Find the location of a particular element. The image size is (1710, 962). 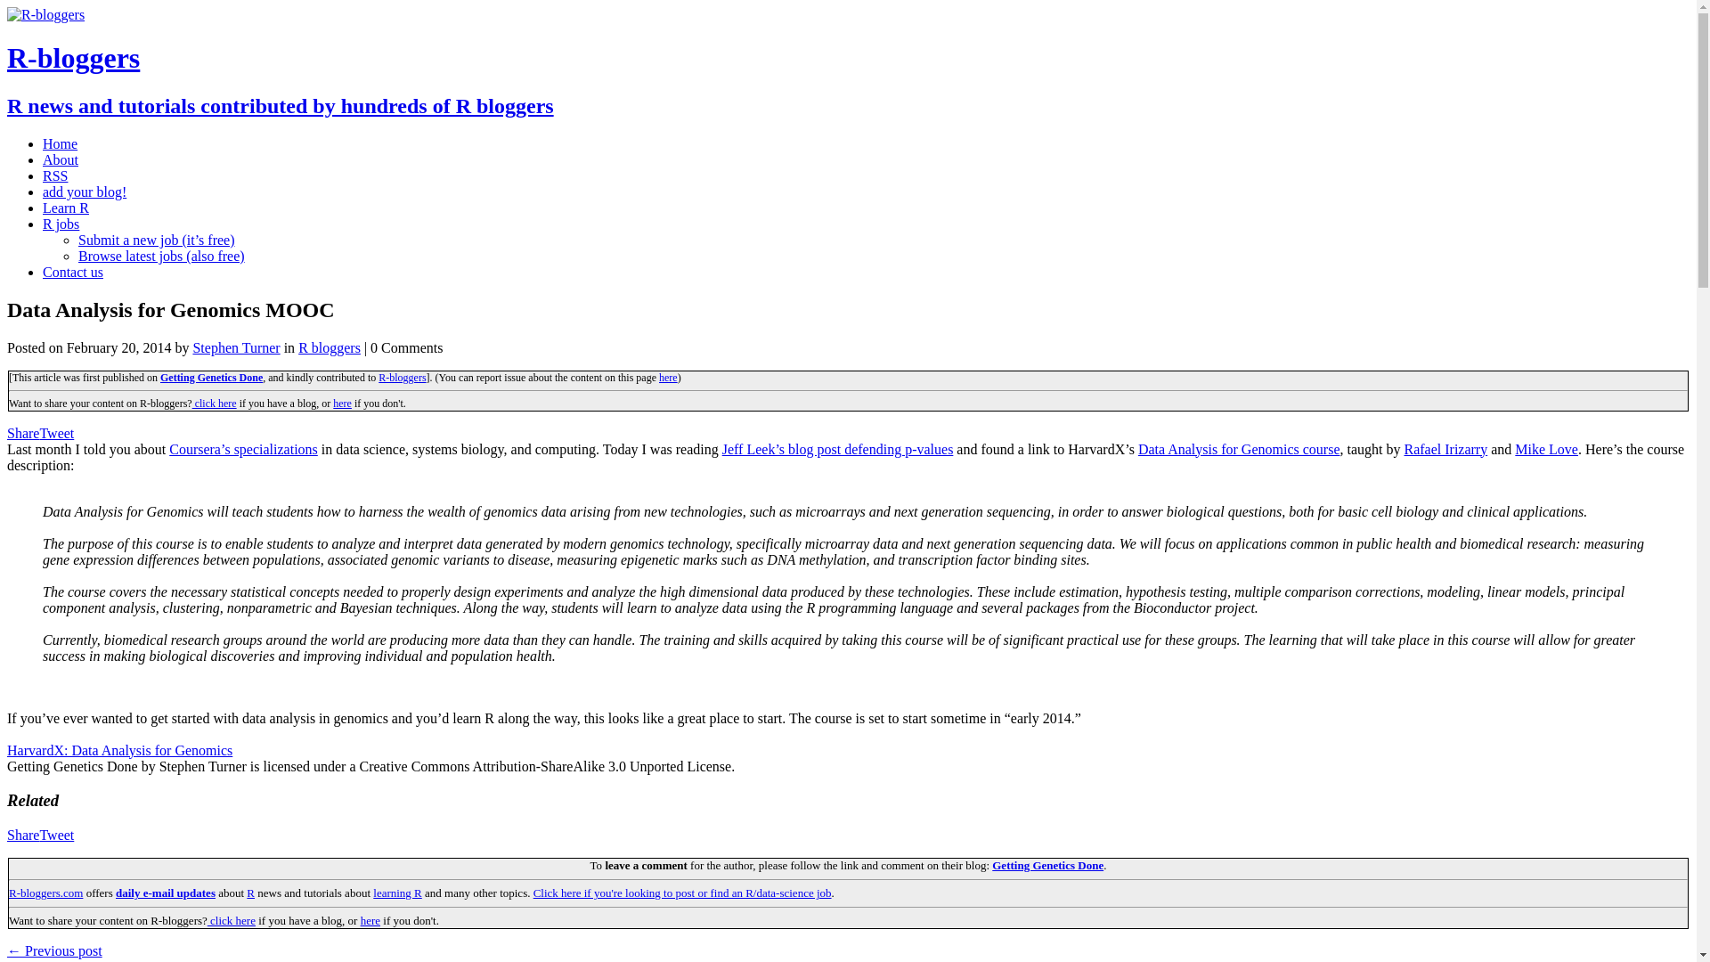

Tweet is located at coordinates (56, 433).